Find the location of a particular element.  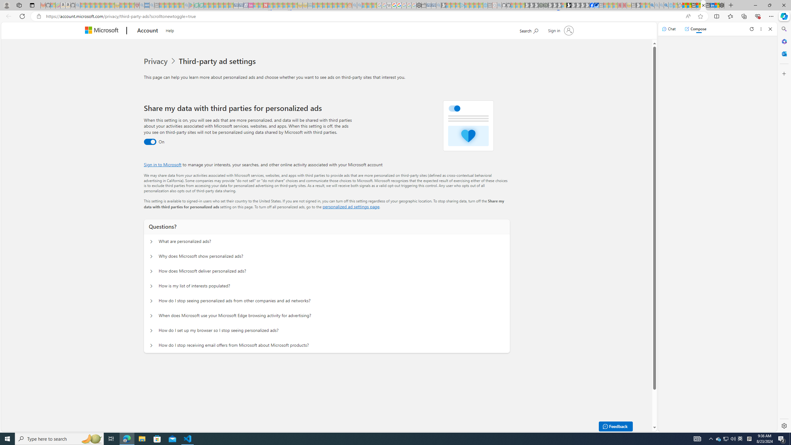

Third-party ad settings is located at coordinates (219, 61).